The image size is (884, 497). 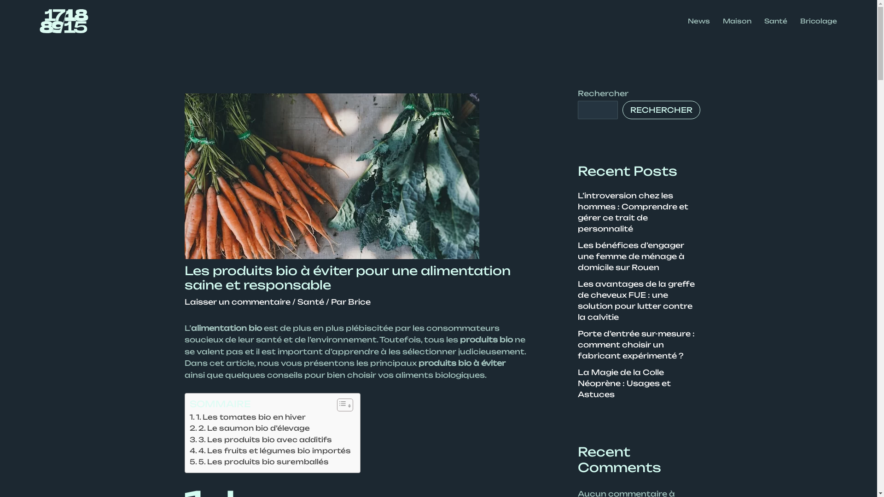 What do you see at coordinates (819, 21) in the screenshot?
I see `Bricolage` at bounding box center [819, 21].